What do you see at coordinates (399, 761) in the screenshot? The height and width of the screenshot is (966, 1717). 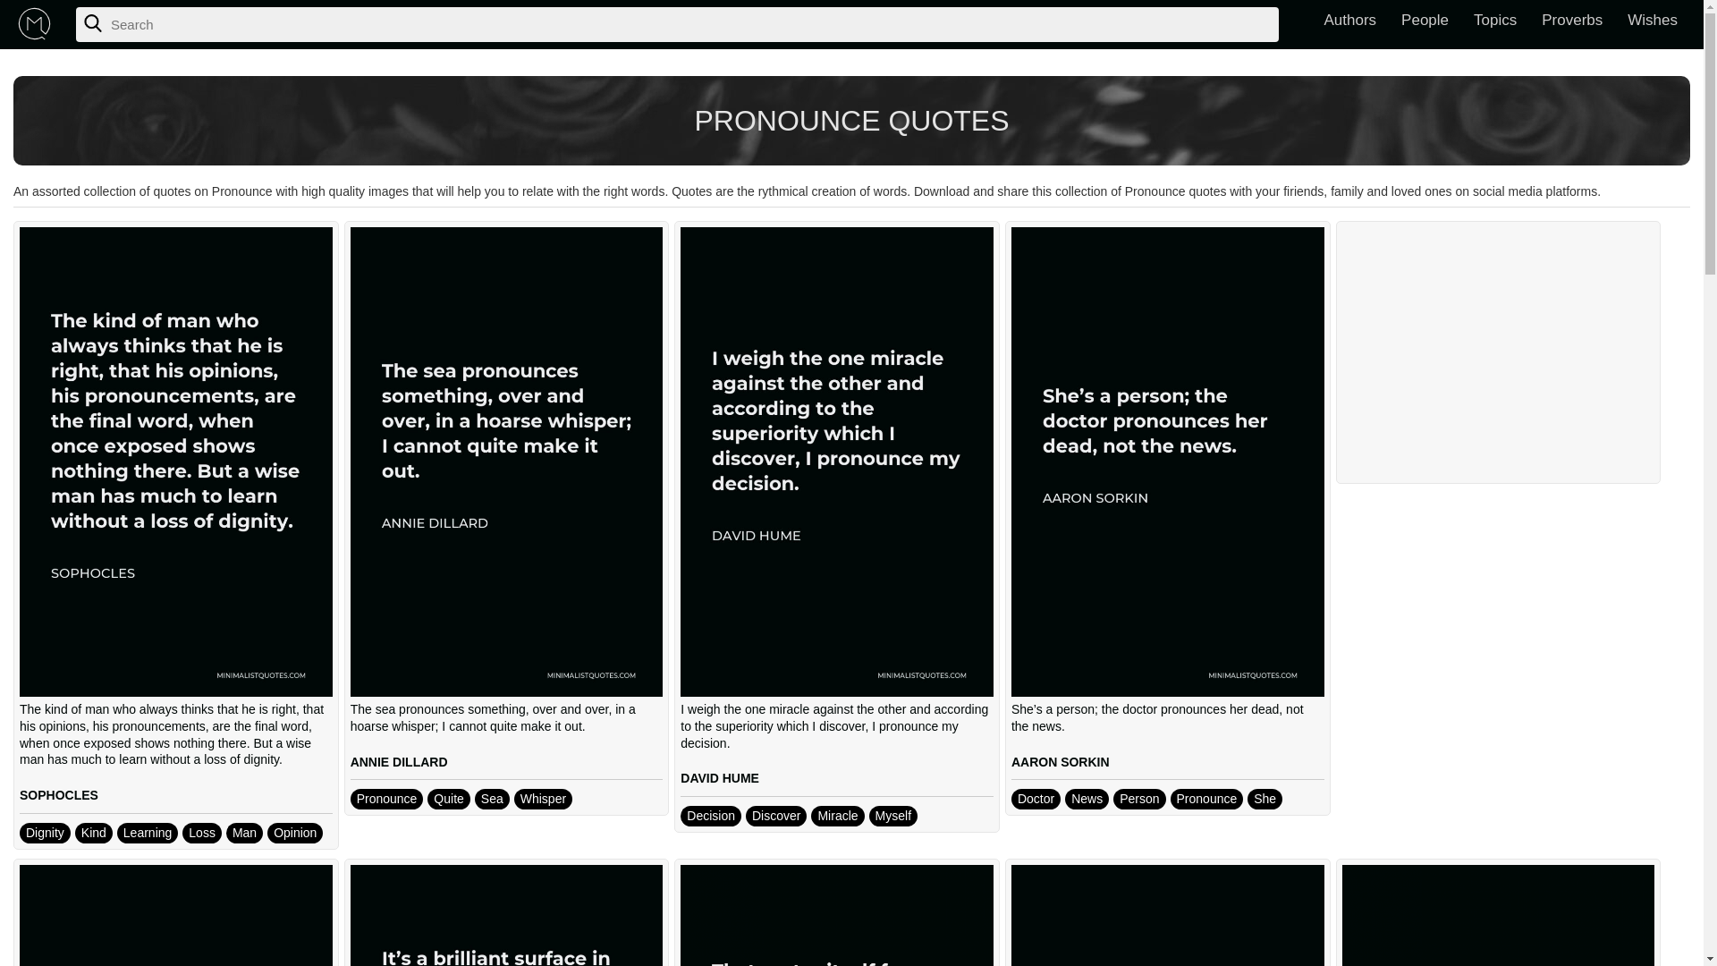 I see `ANNIE DILLARD` at bounding box center [399, 761].